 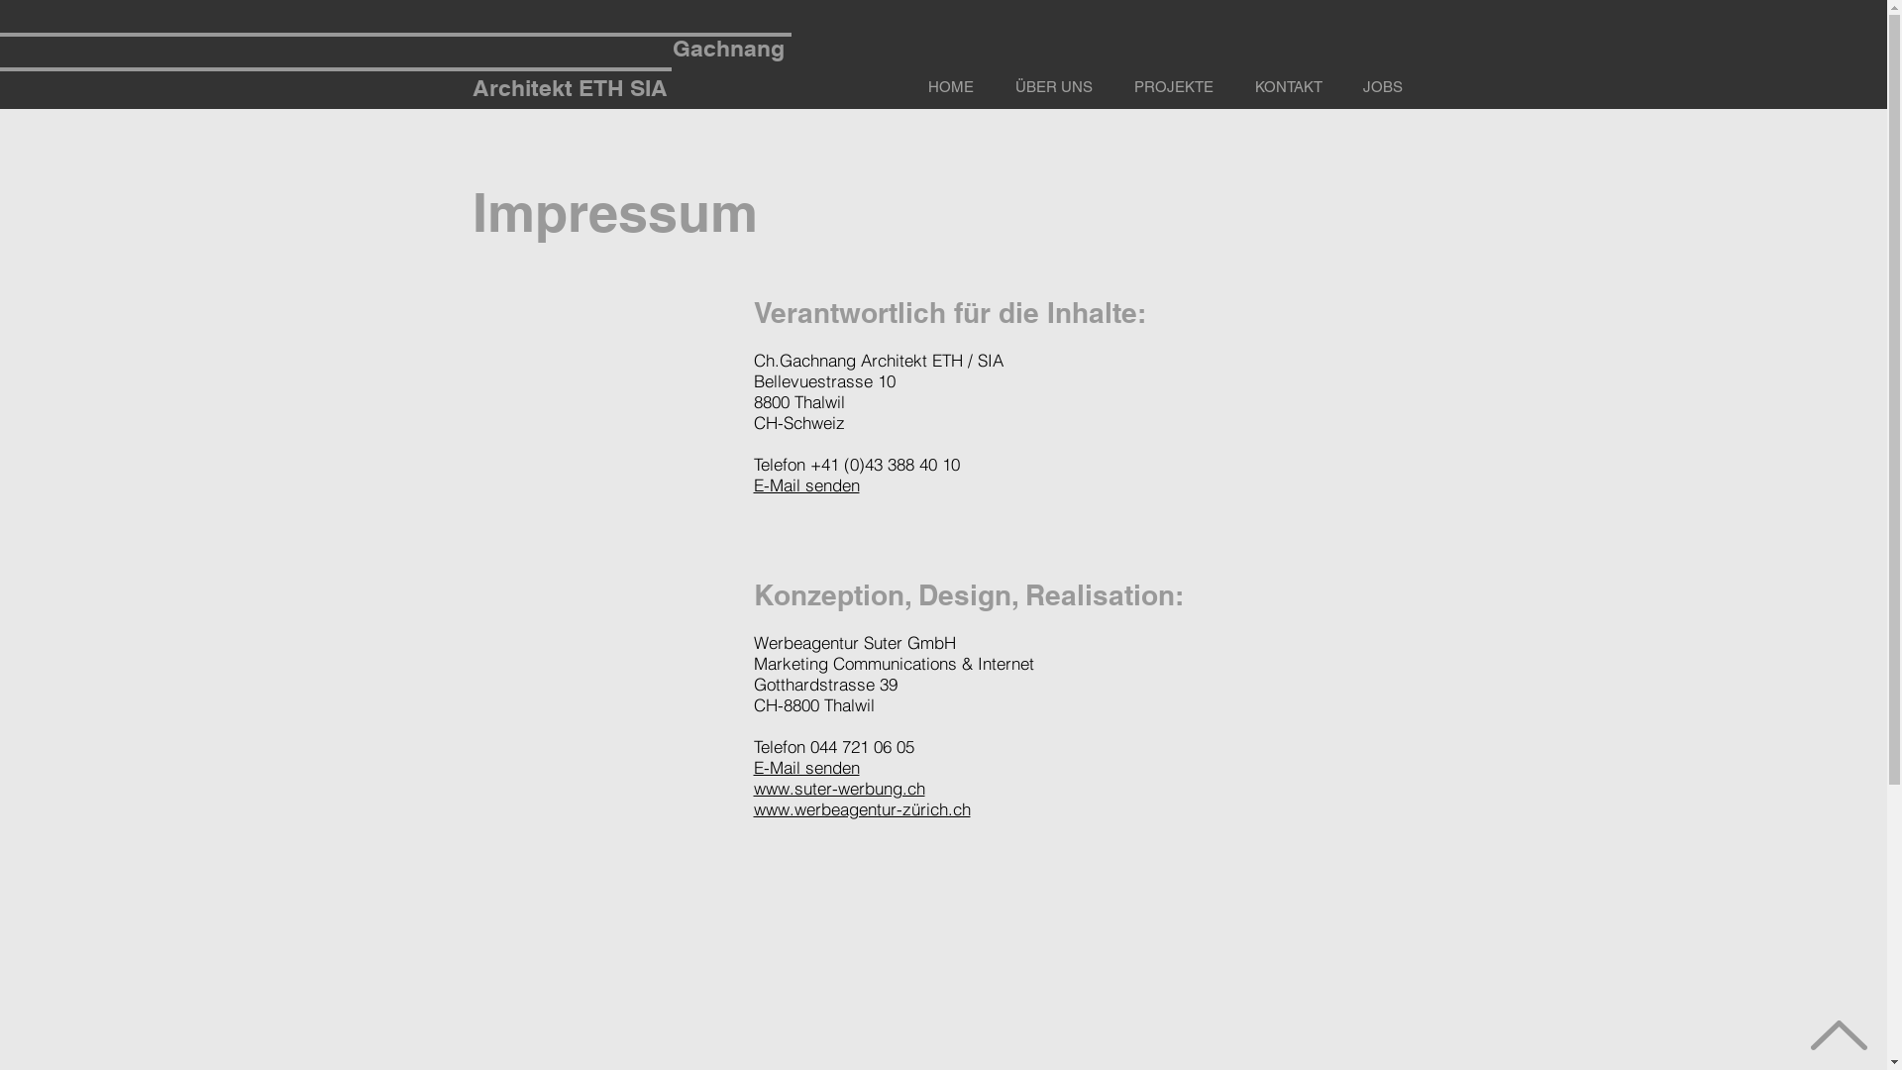 What do you see at coordinates (951, 78) in the screenshot?
I see `HOME` at bounding box center [951, 78].